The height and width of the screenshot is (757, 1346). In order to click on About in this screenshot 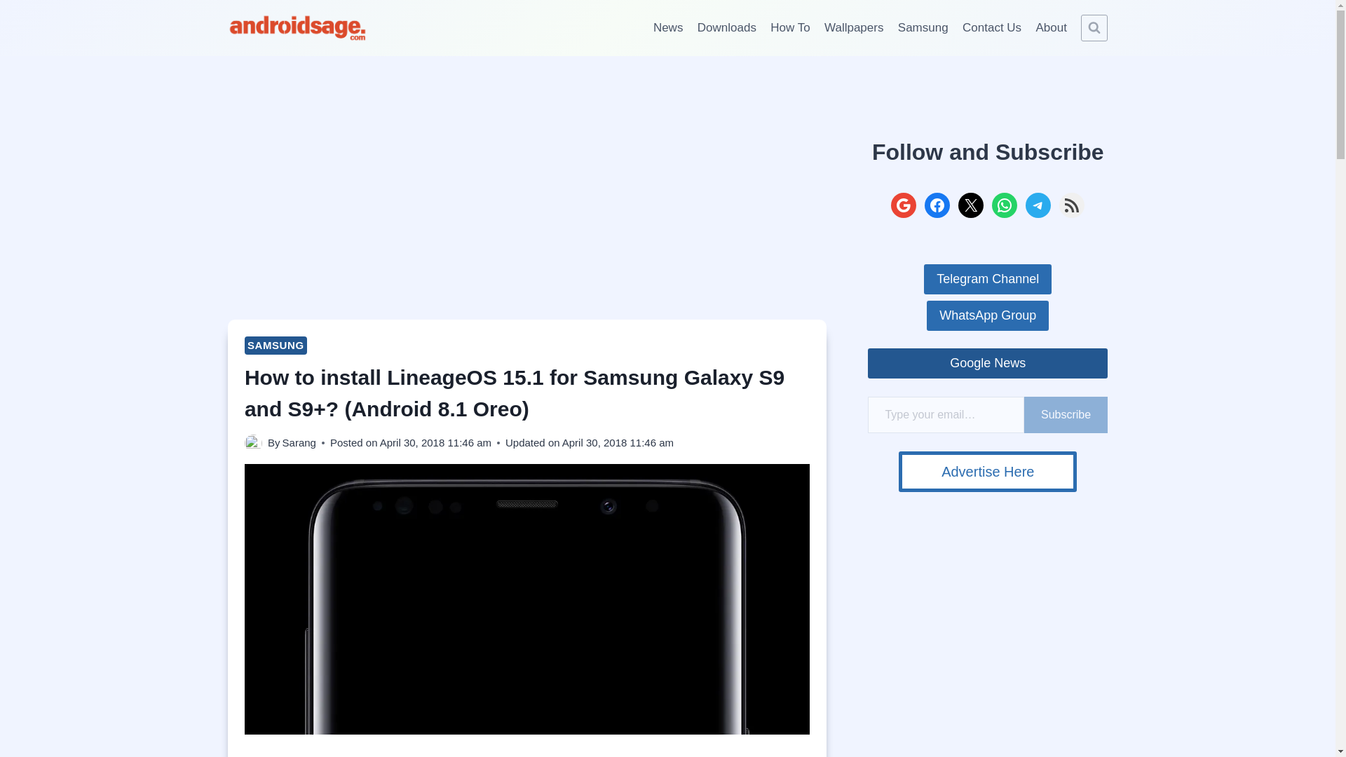, I will do `click(1051, 28)`.